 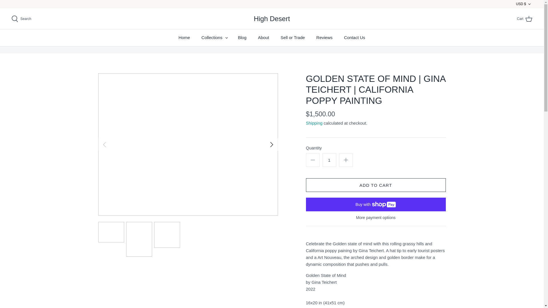 I want to click on Minus, so click(x=313, y=160).